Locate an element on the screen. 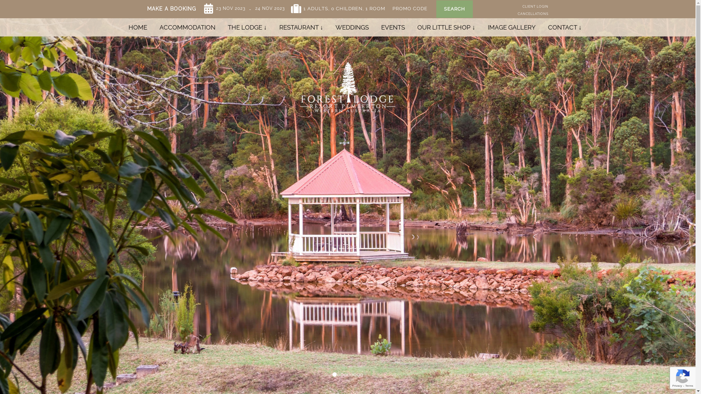 The height and width of the screenshot is (394, 701). HOME is located at coordinates (138, 27).